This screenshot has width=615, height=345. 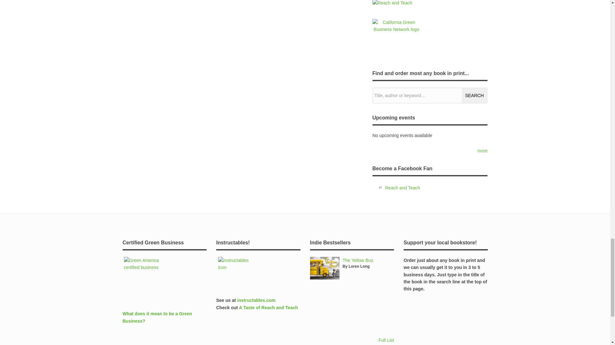 I want to click on The Yellow Bus - by Loren Long, so click(x=324, y=268).